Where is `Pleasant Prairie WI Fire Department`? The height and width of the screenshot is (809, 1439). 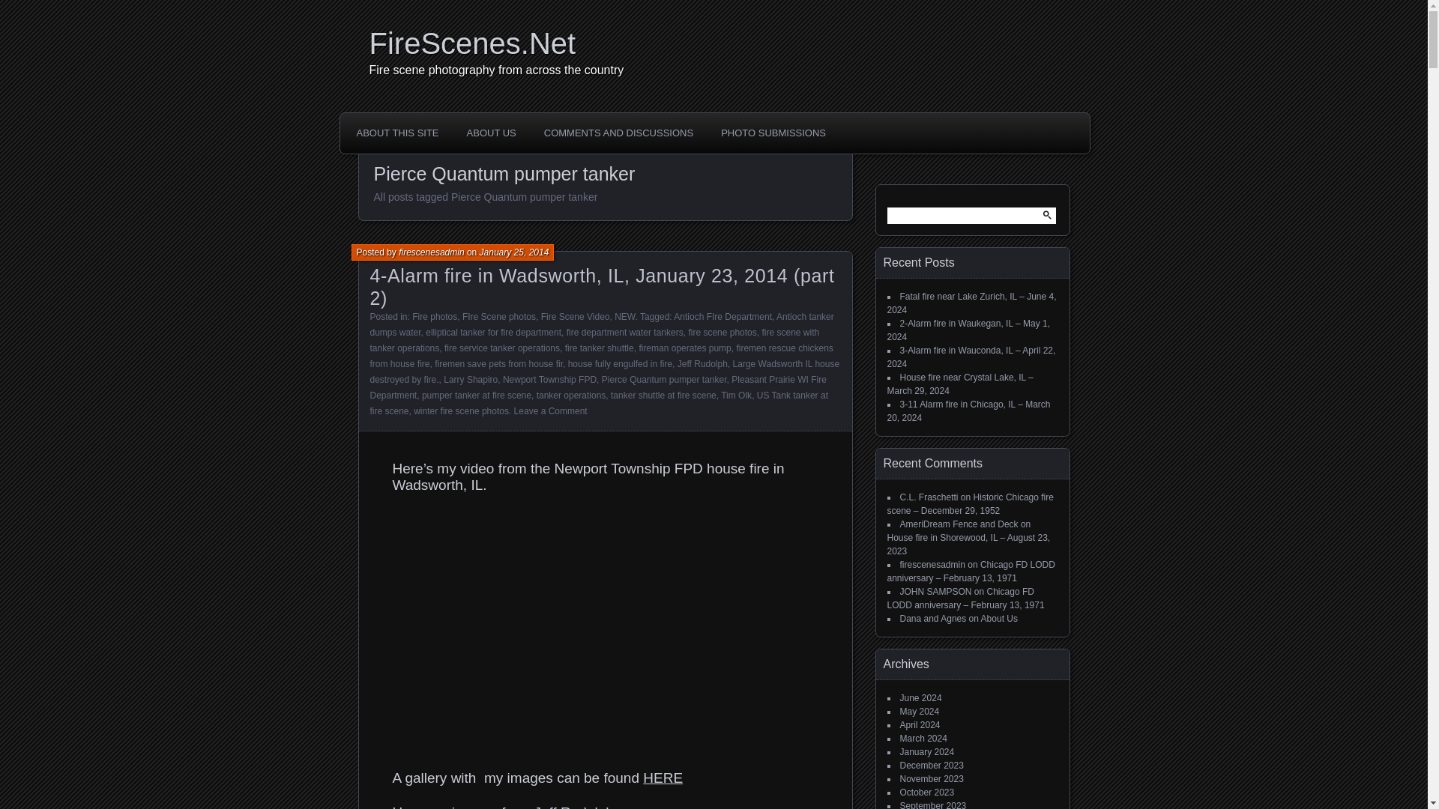 Pleasant Prairie WI Fire Department is located at coordinates (598, 387).